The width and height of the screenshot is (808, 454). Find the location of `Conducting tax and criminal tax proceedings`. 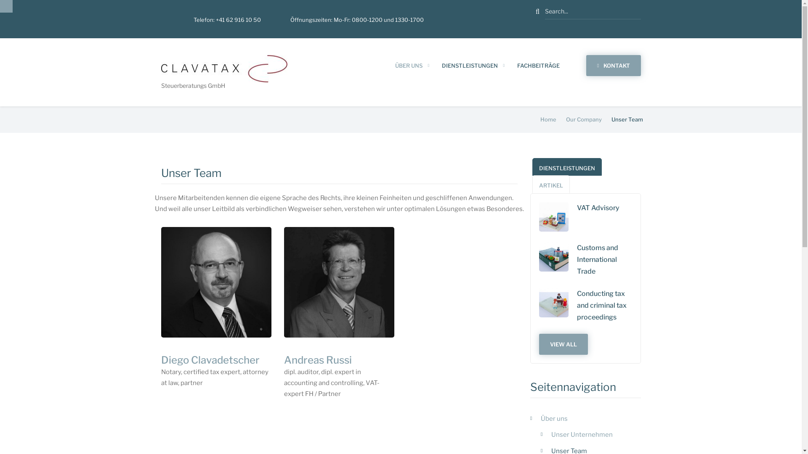

Conducting tax and criminal tax proceedings is located at coordinates (604, 306).